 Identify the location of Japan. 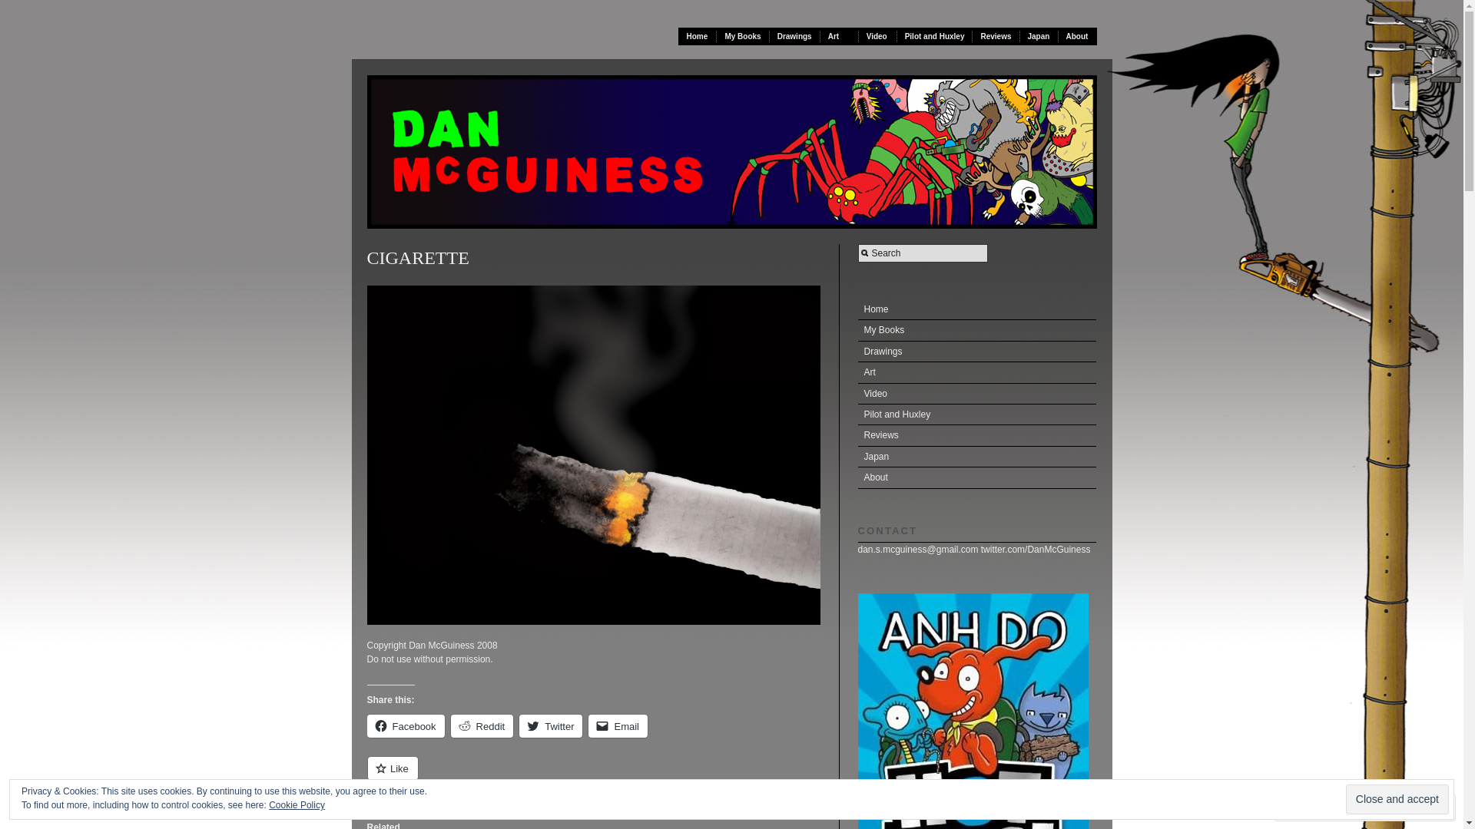
(976, 457).